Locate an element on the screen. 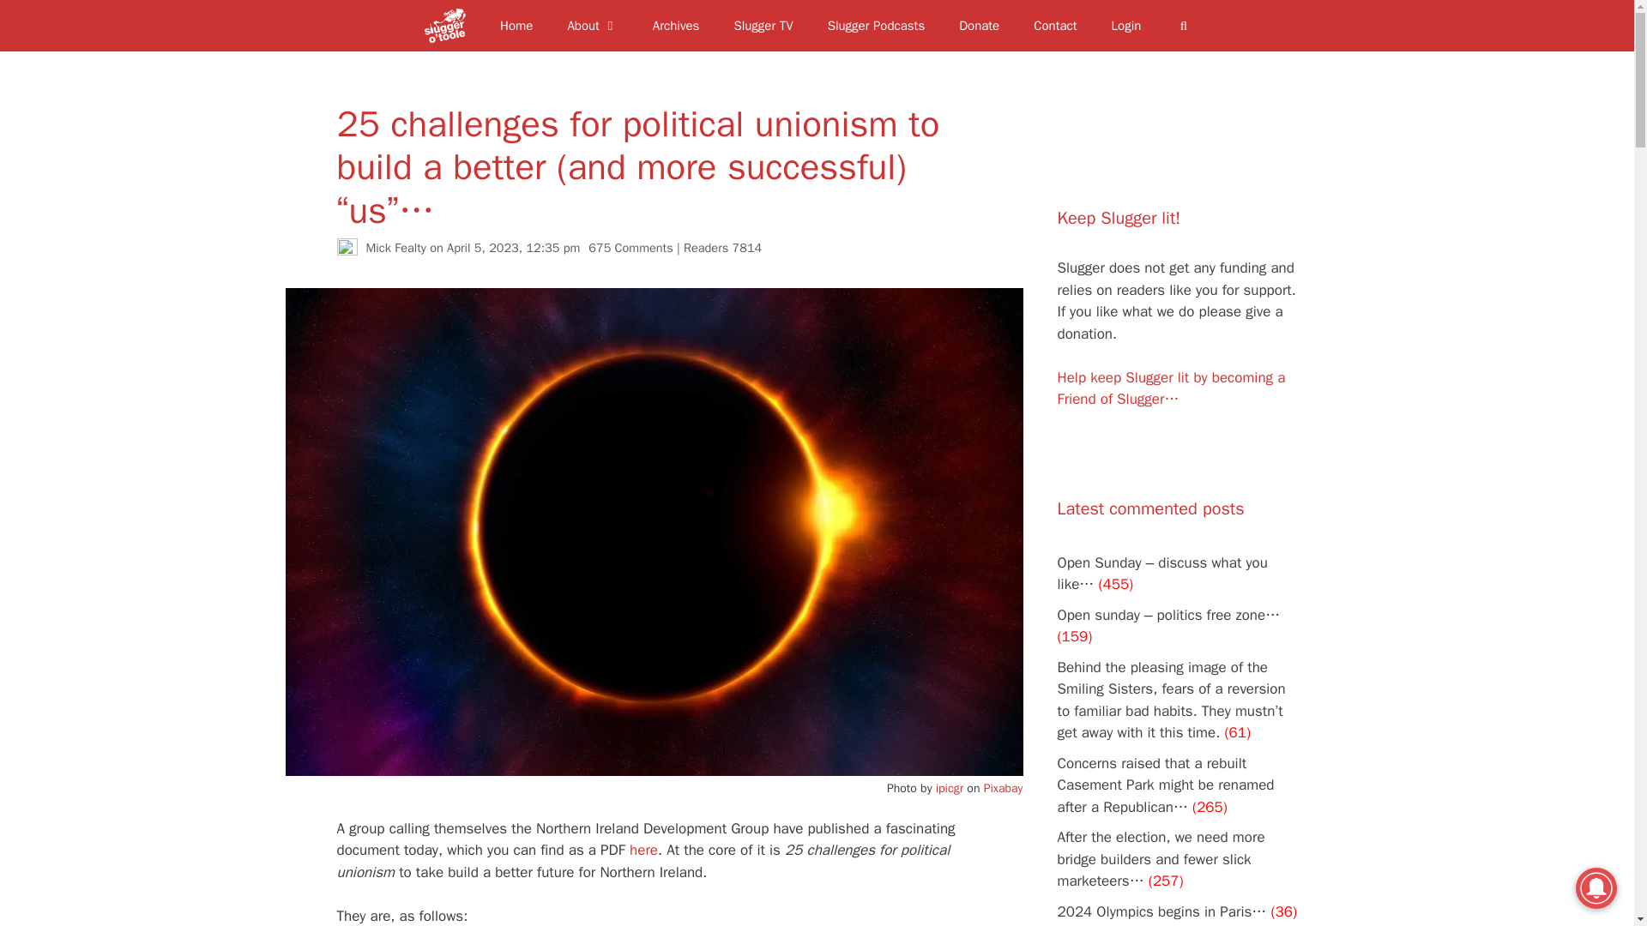 This screenshot has width=1647, height=926. About is located at coordinates (592, 26).